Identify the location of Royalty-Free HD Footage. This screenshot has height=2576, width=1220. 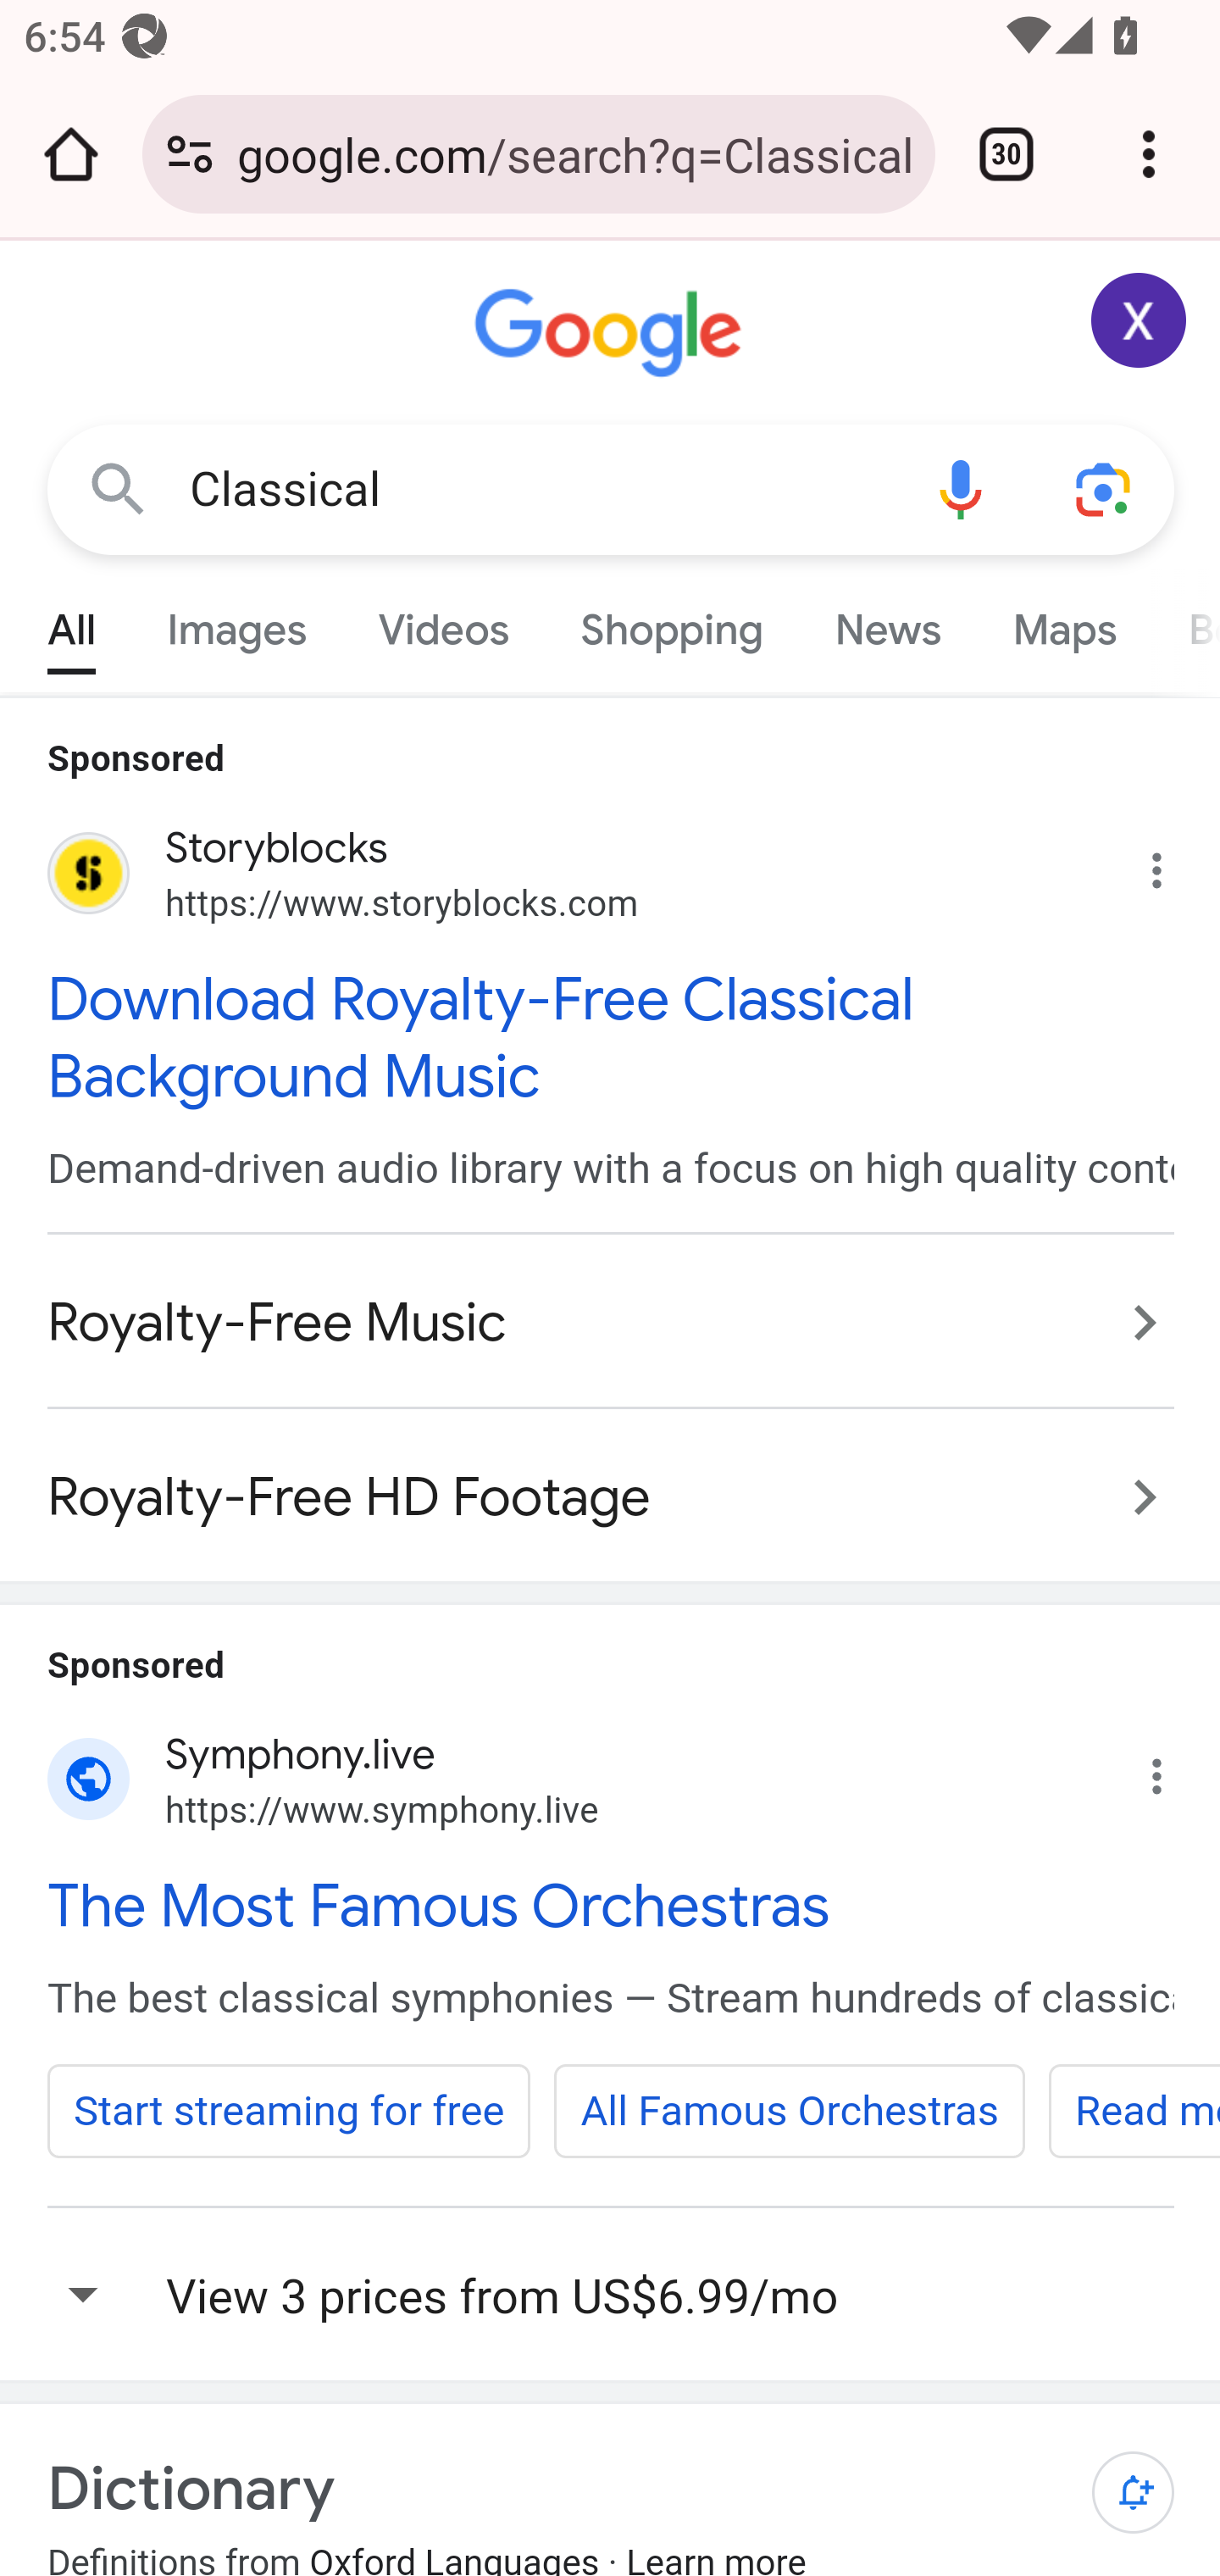
(612, 1481).